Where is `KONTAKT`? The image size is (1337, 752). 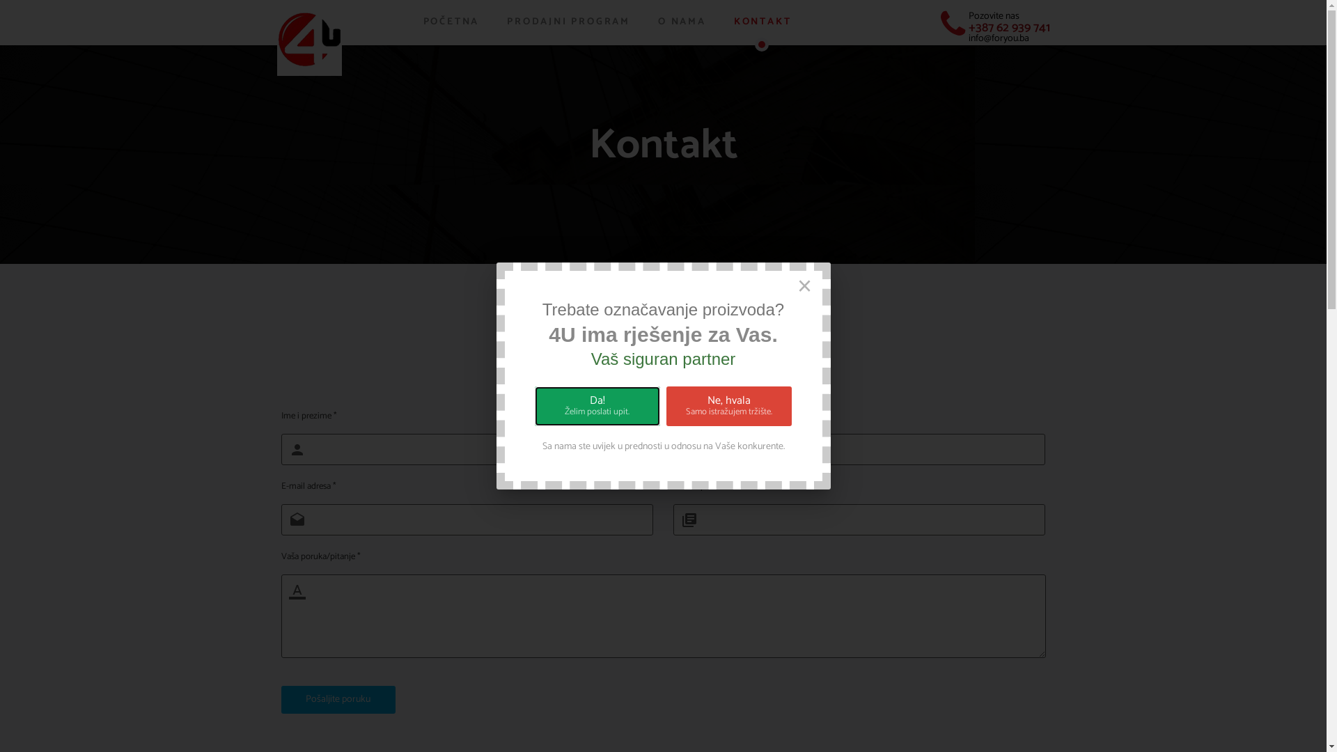
KONTAKT is located at coordinates (763, 22).